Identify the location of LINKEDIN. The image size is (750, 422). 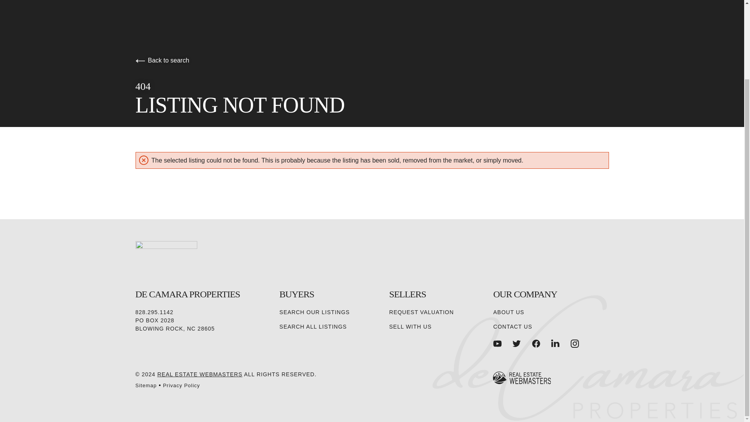
(555, 343).